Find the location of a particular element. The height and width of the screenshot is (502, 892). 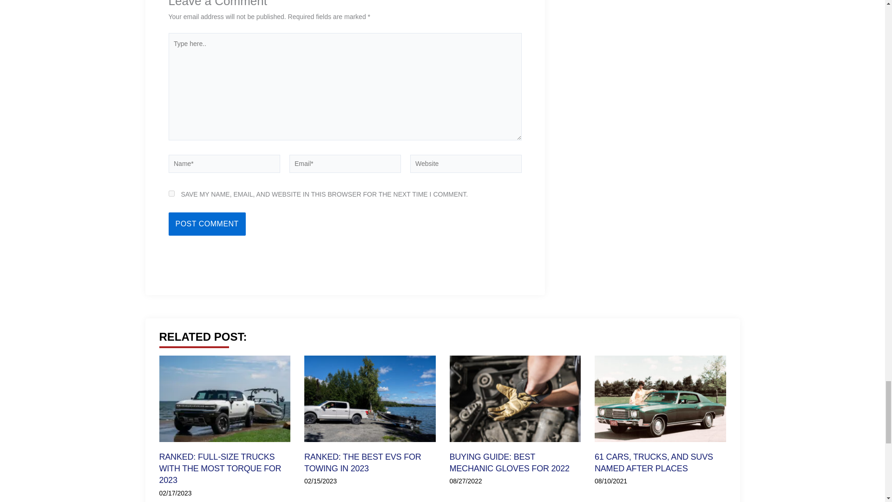

yes is located at coordinates (171, 193).